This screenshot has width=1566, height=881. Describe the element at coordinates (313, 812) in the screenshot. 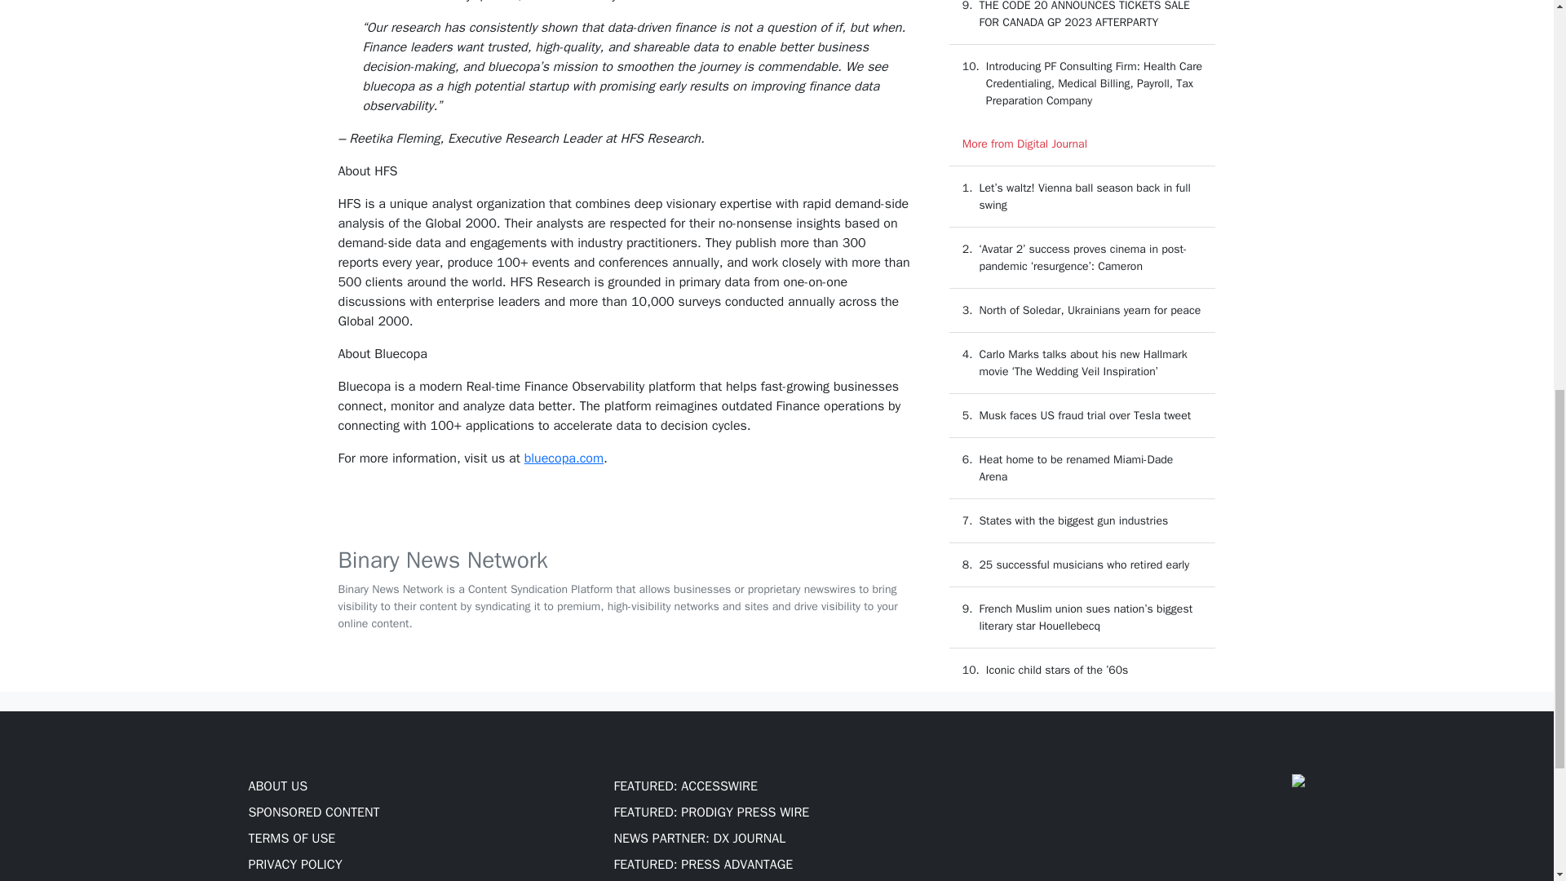

I see `SPONSORED CONTENT` at that location.